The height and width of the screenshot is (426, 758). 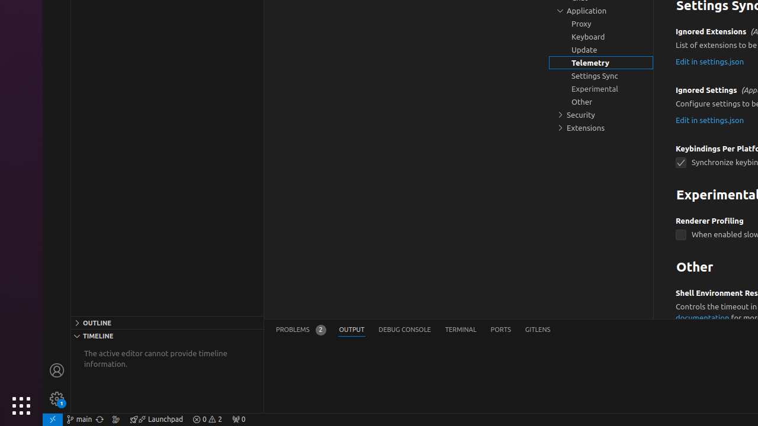 I want to click on OSWorld (Git) - main, Checkout Branch/Tag..., so click(x=79, y=419).